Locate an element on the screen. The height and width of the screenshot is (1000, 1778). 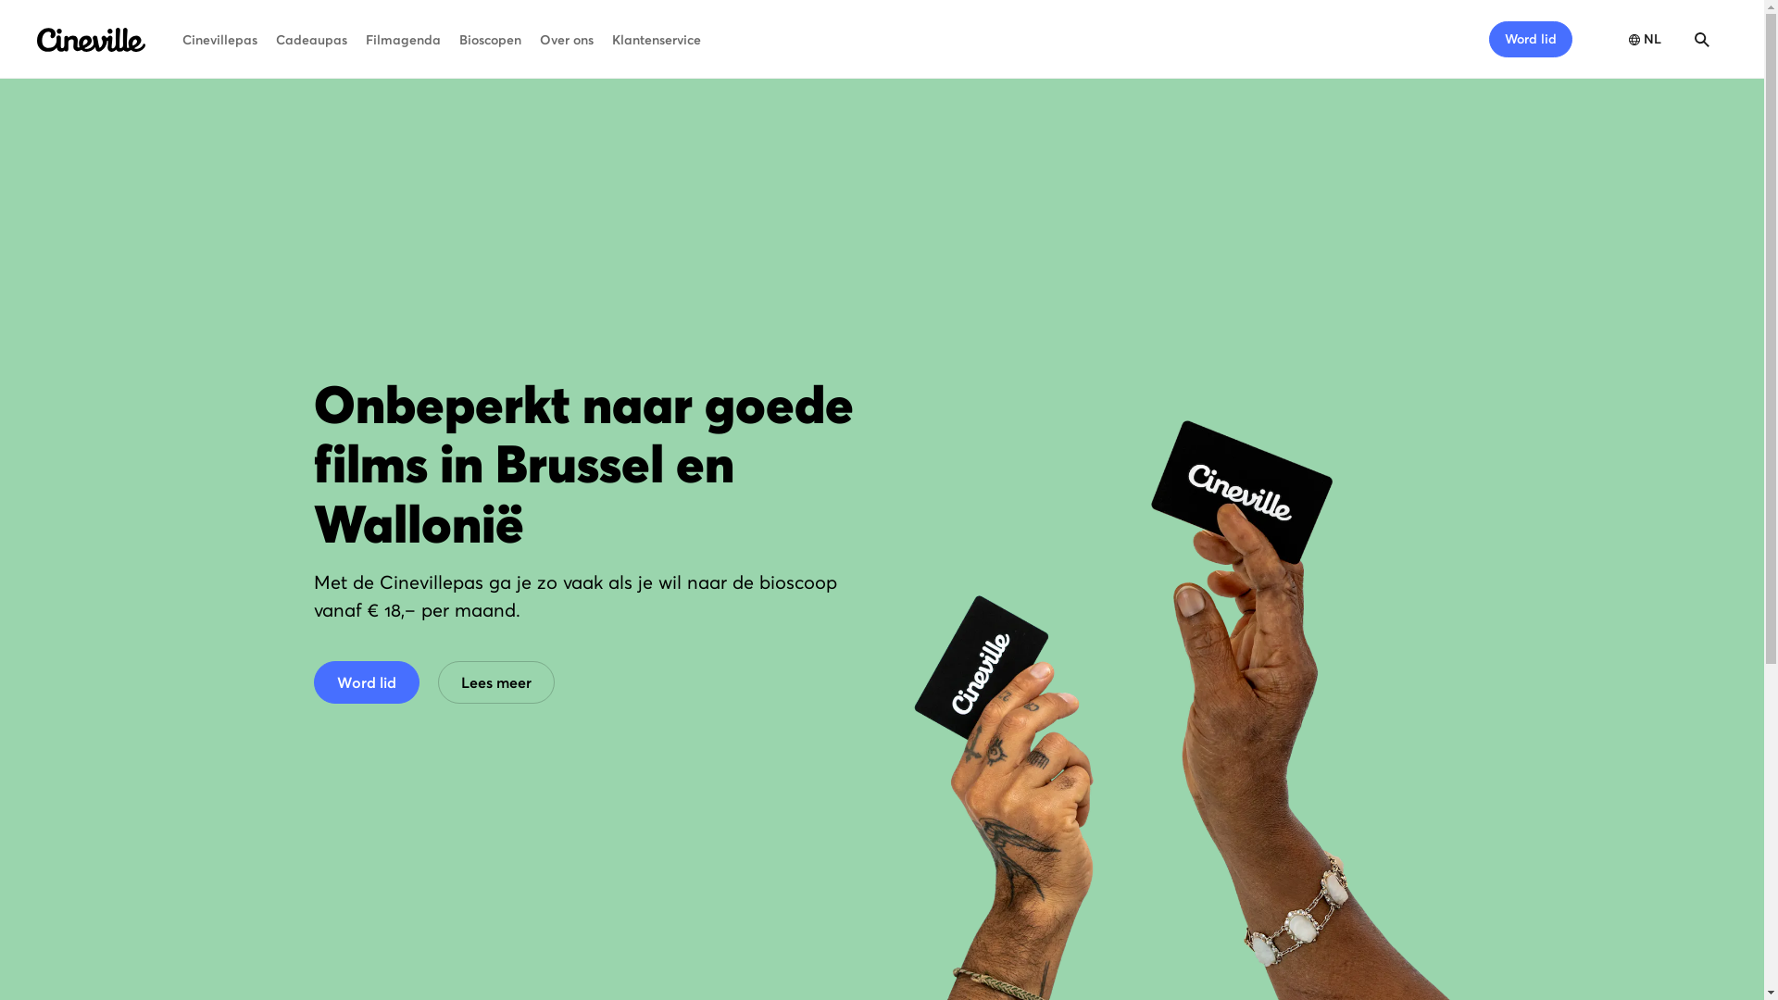
Filmagenda is located at coordinates (404, 40).